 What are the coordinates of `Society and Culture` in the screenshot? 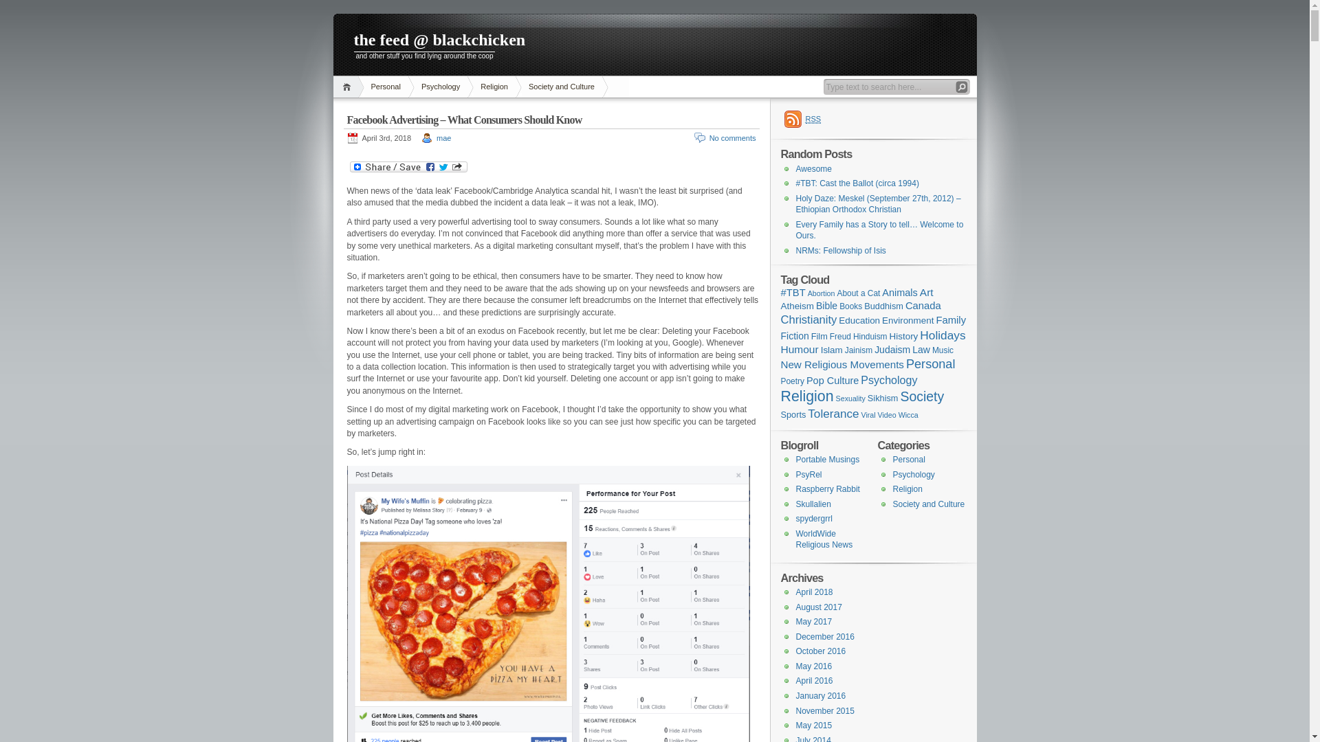 It's located at (928, 504).